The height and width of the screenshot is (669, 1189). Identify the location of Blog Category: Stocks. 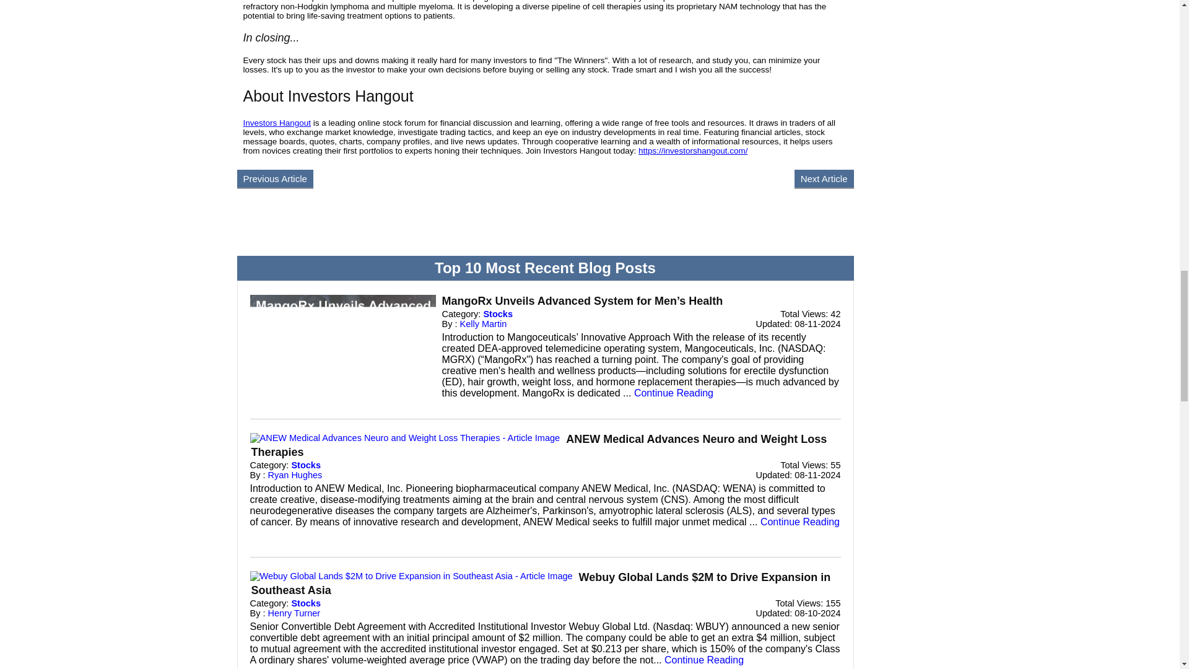
(497, 313).